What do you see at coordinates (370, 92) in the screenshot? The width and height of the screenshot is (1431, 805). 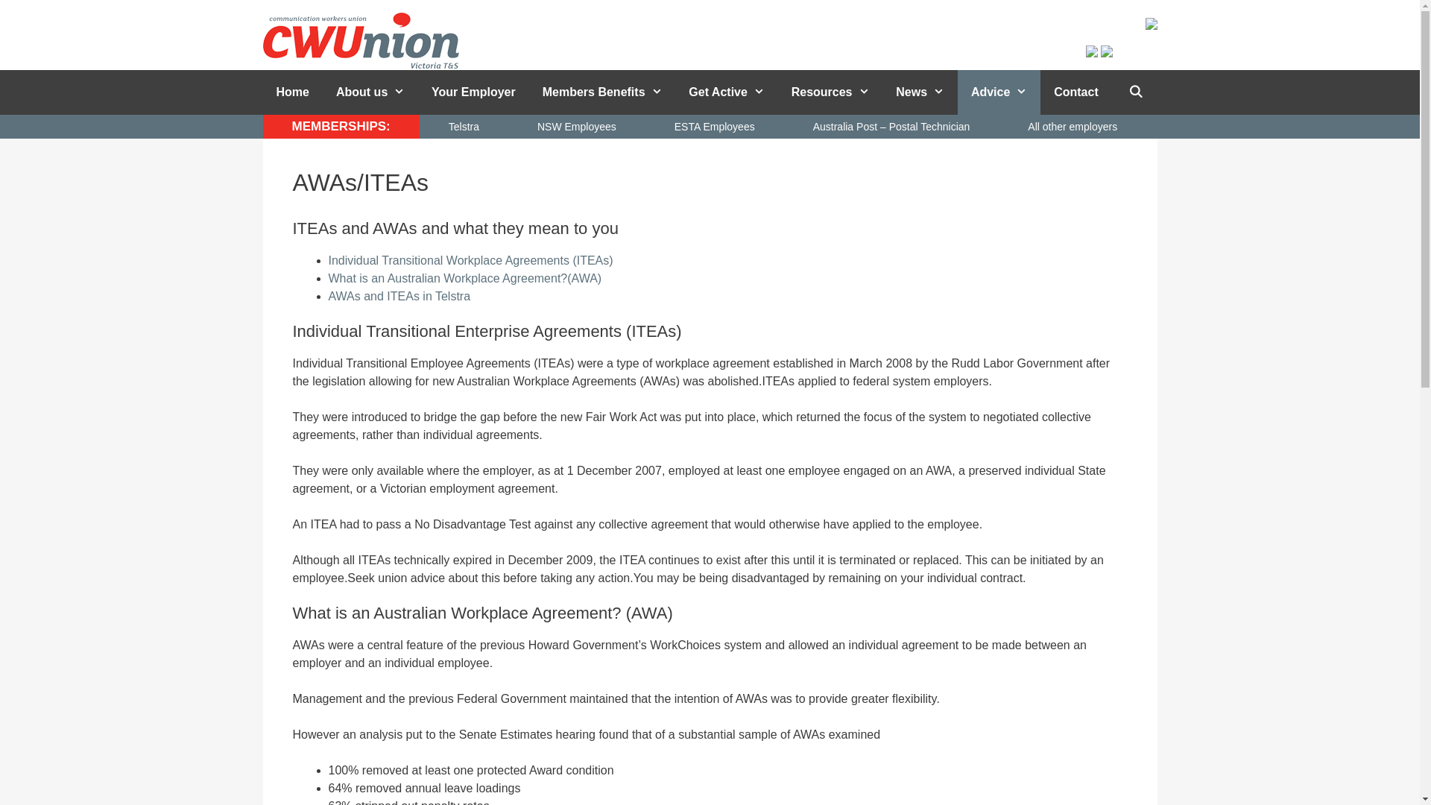 I see `About us` at bounding box center [370, 92].